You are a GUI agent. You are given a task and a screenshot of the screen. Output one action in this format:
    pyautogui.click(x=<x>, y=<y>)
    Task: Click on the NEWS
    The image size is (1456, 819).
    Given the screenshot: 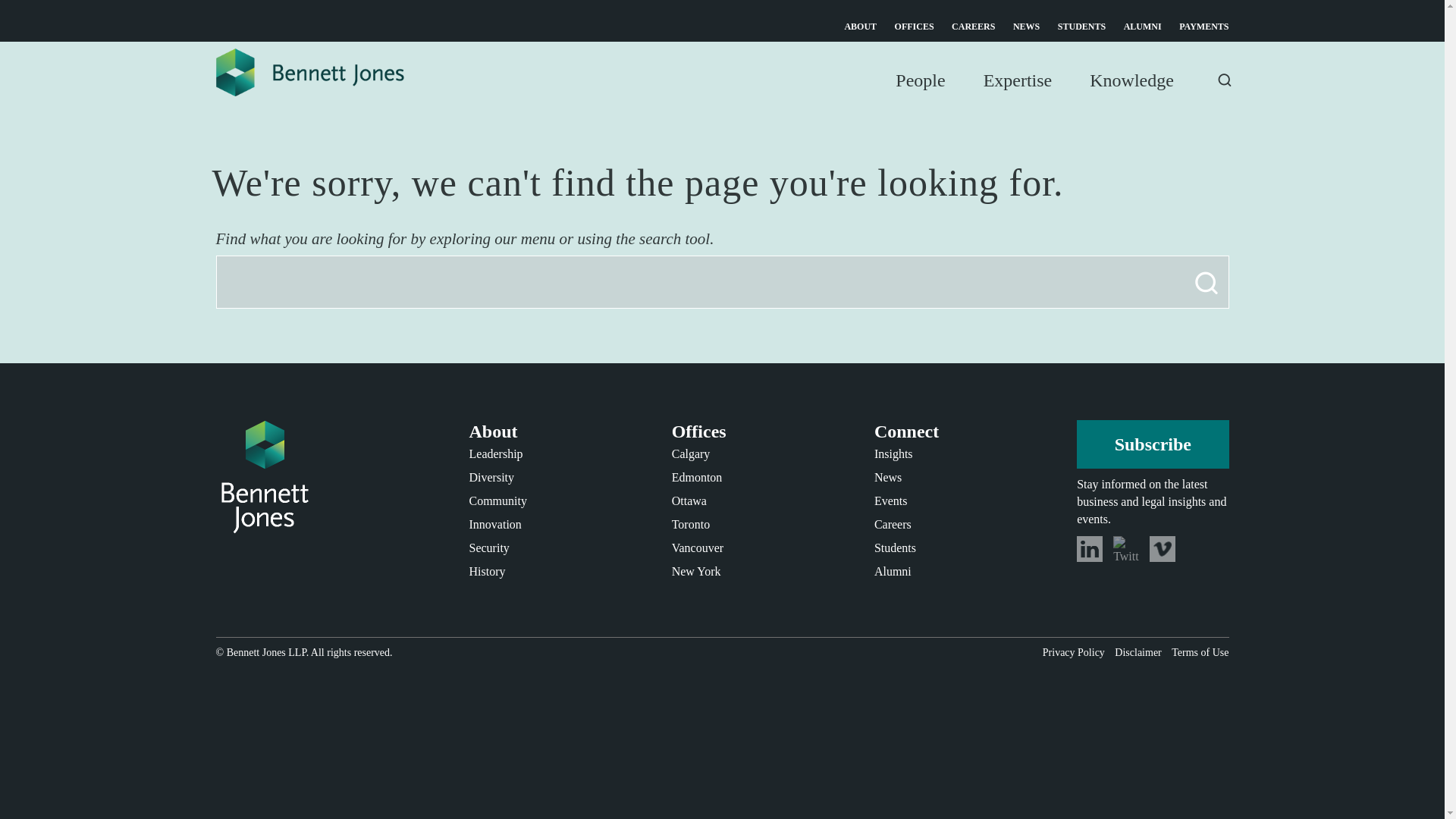 What is the action you would take?
    pyautogui.click(x=1026, y=27)
    